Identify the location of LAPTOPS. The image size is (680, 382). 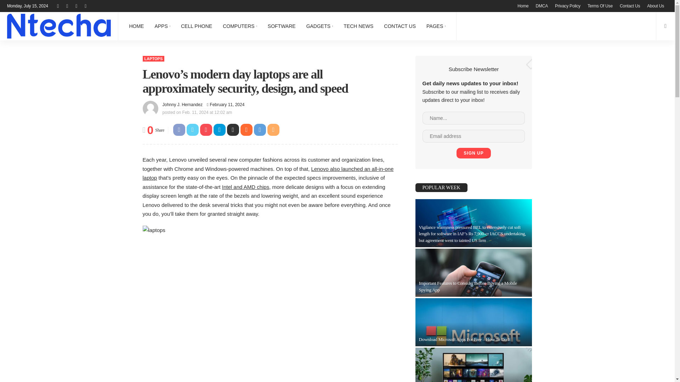
(153, 58).